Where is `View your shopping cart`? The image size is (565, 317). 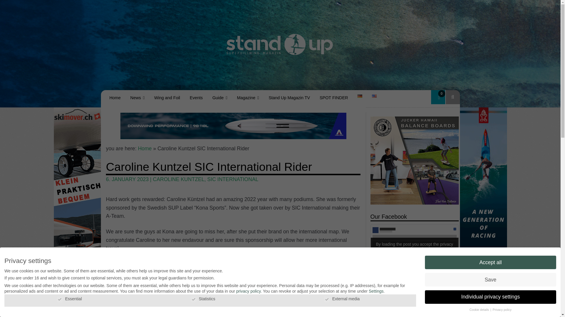
View your shopping cart is located at coordinates (438, 97).